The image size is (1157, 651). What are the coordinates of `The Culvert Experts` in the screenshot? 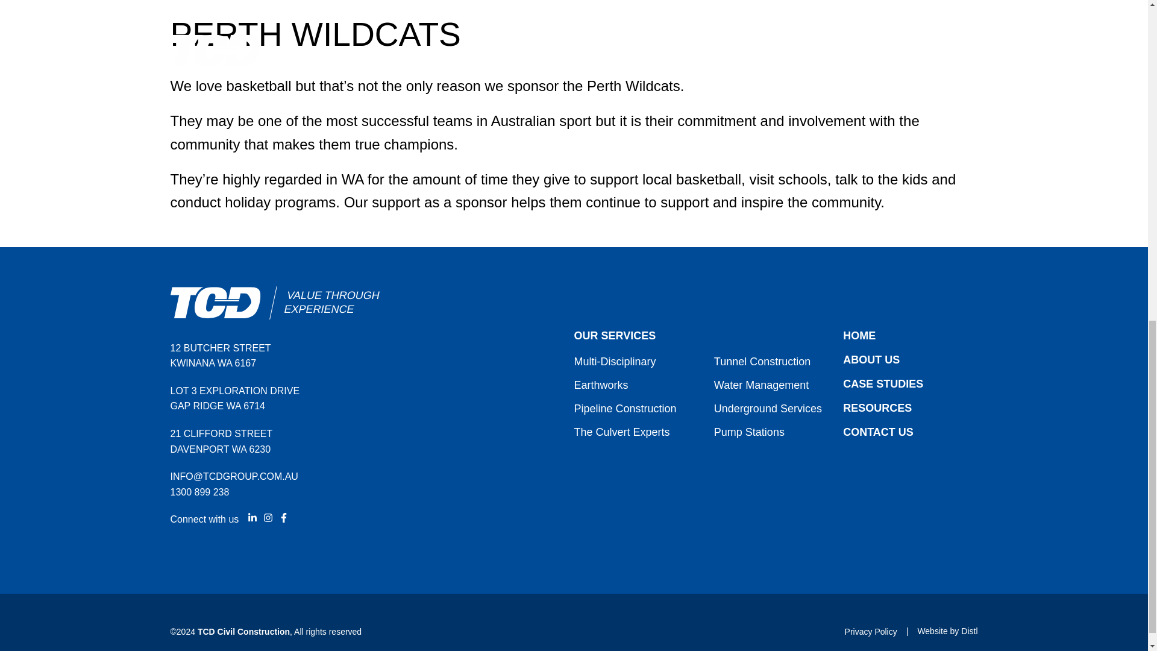 It's located at (622, 432).